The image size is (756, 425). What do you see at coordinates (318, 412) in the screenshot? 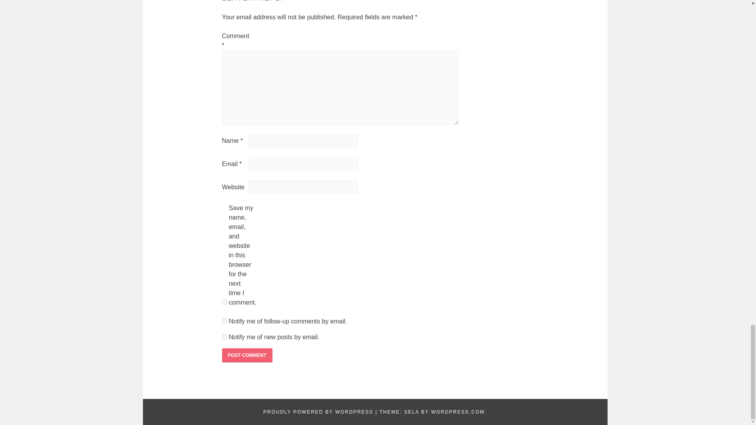
I see `A Semantic Personal Publishing Platform` at bounding box center [318, 412].